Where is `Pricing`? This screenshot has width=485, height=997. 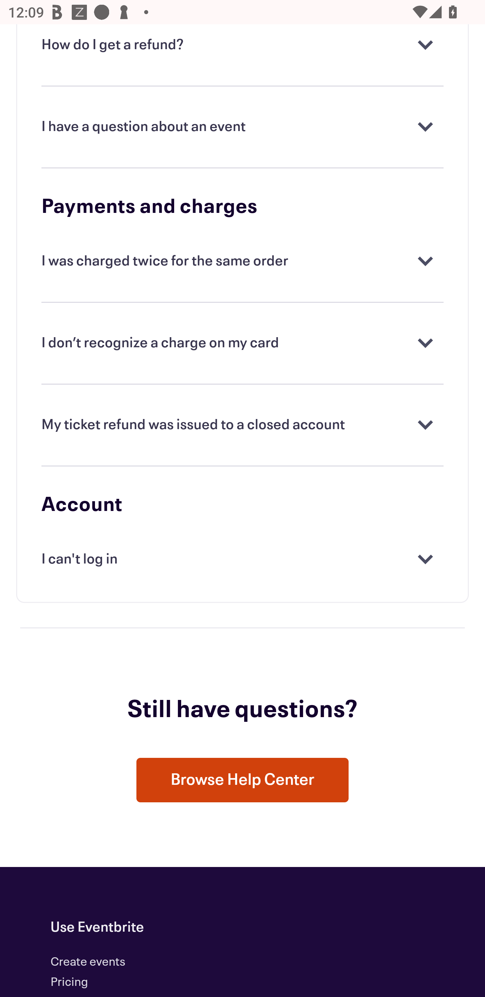
Pricing is located at coordinates (69, 982).